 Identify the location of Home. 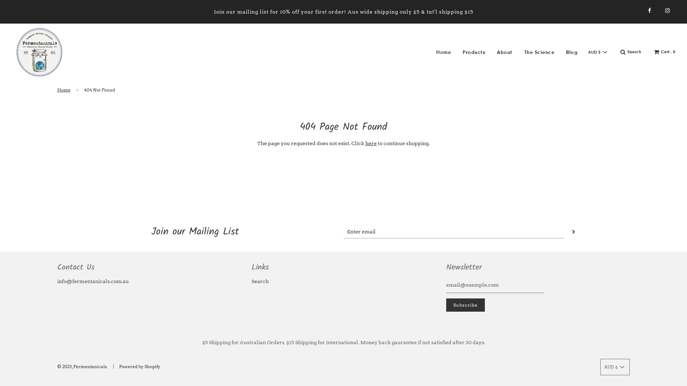
(65, 90).